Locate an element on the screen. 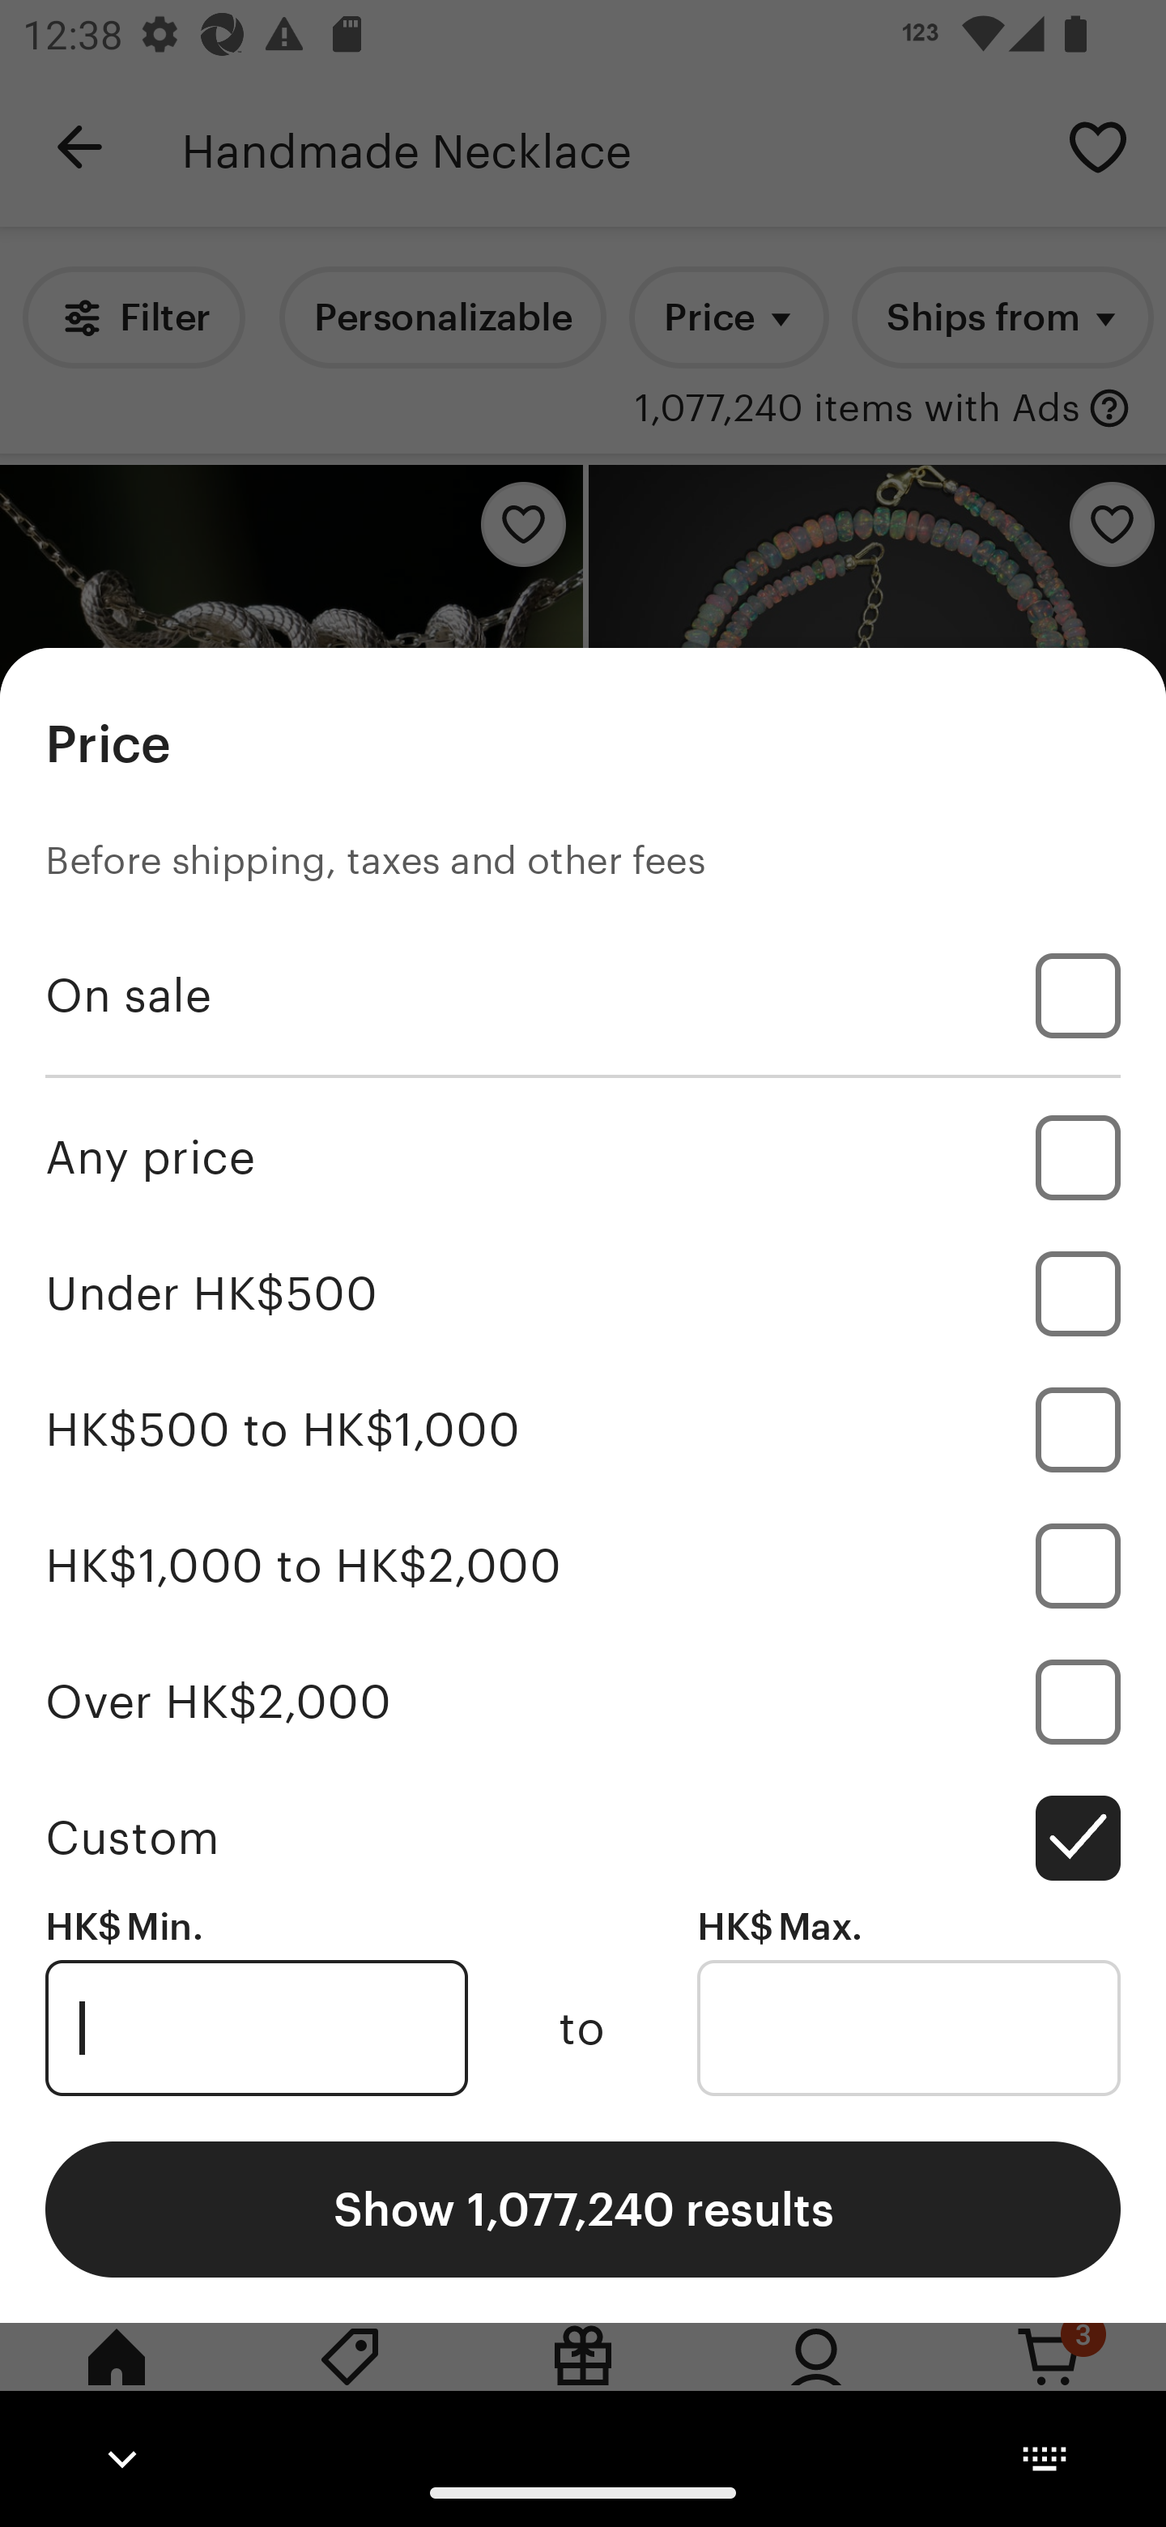 This screenshot has width=1166, height=2527. Over HK$2,000 is located at coordinates (583, 1701).